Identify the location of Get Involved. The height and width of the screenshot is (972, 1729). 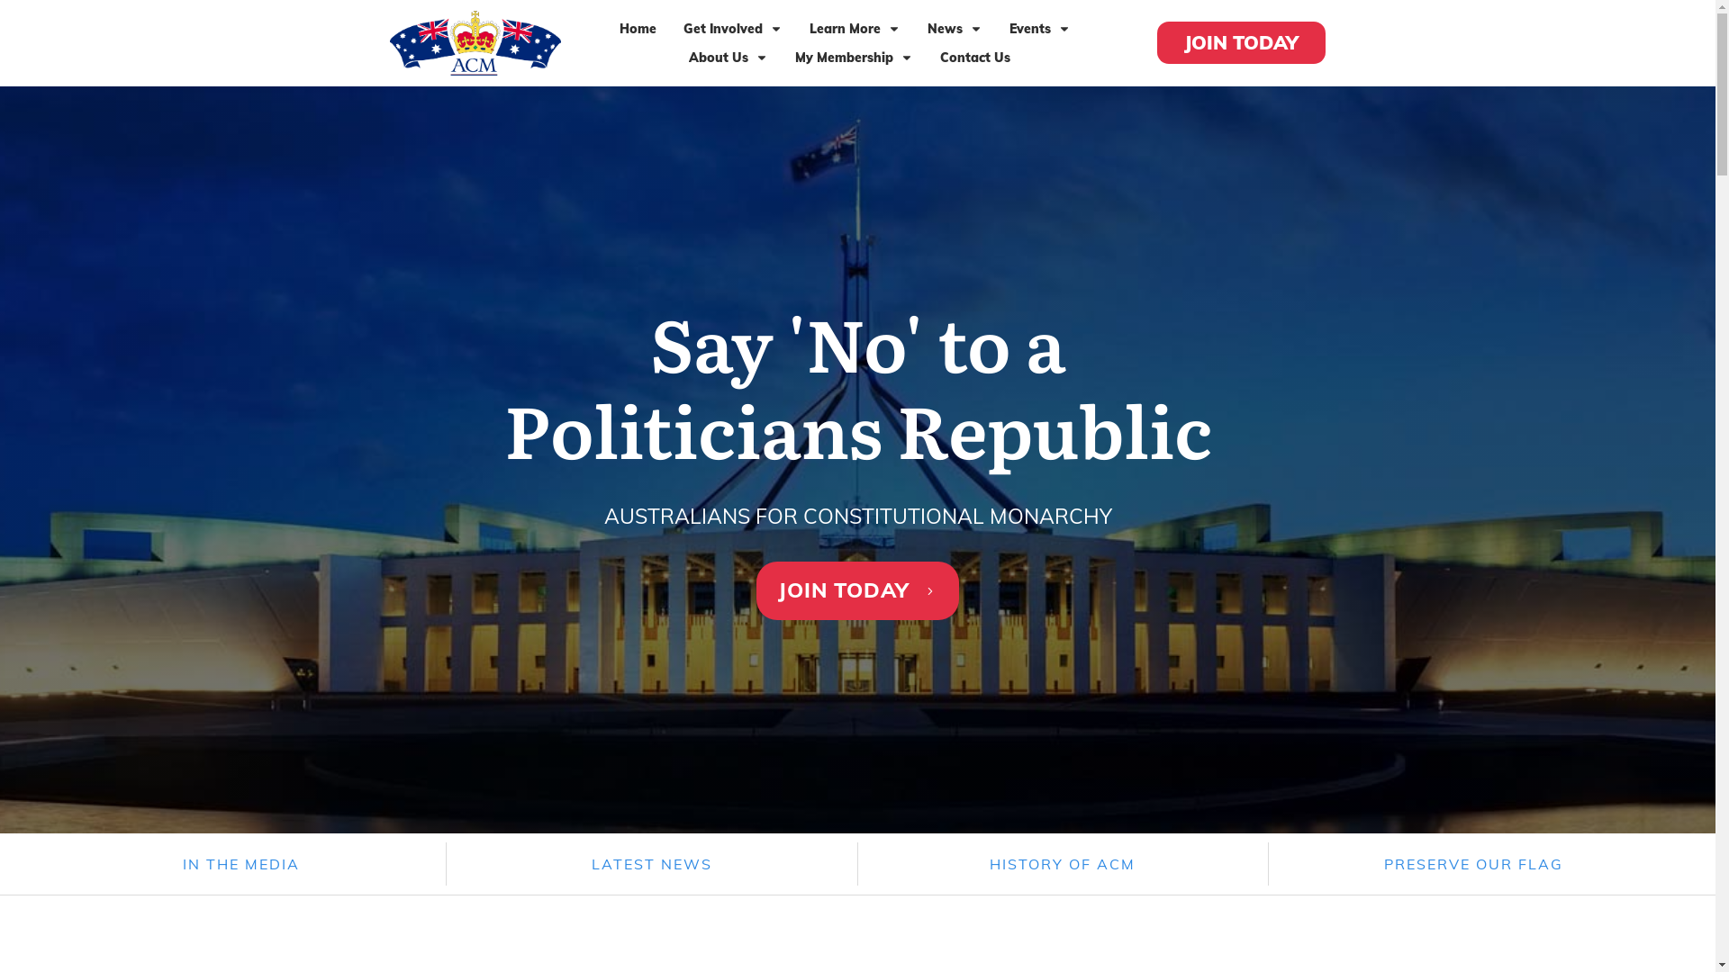
(733, 29).